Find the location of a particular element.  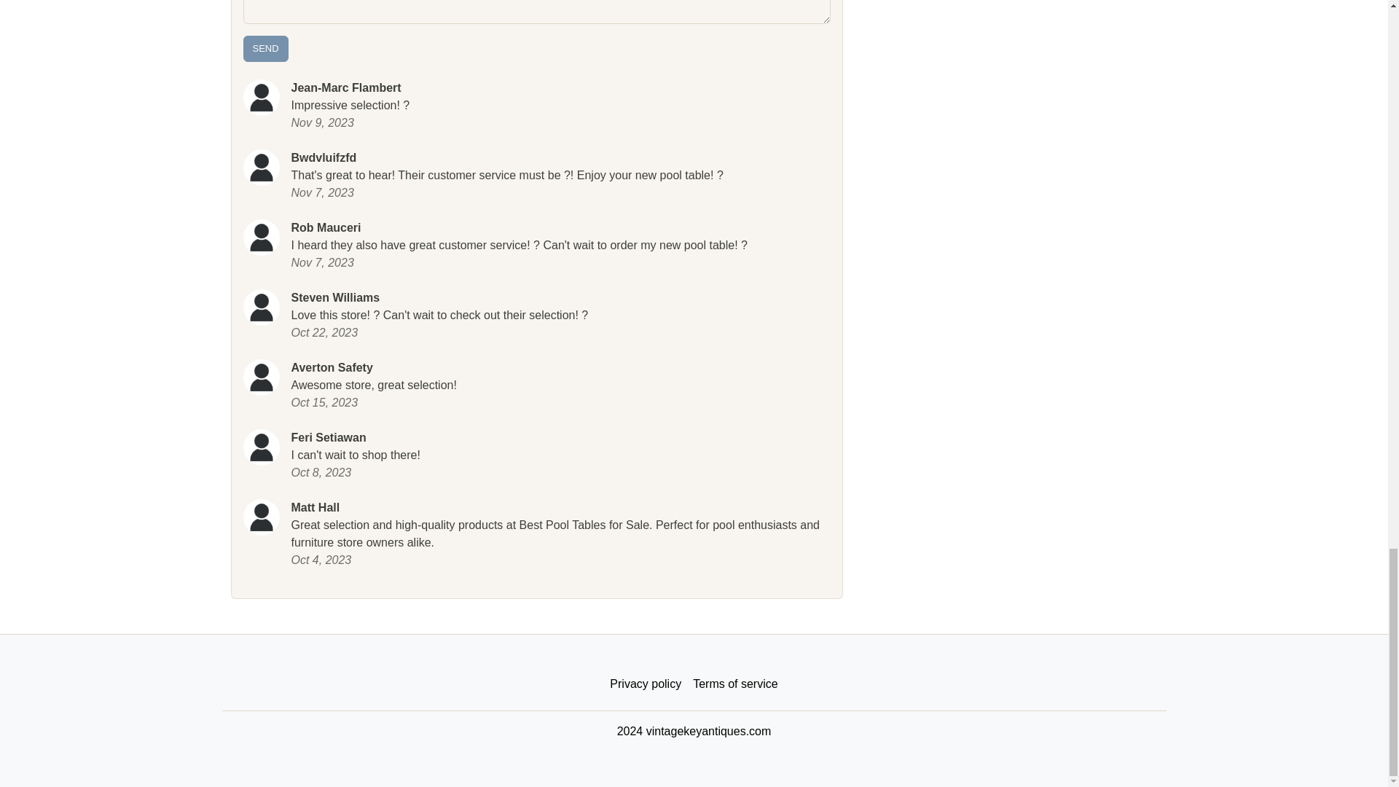

Privacy policy is located at coordinates (646, 684).